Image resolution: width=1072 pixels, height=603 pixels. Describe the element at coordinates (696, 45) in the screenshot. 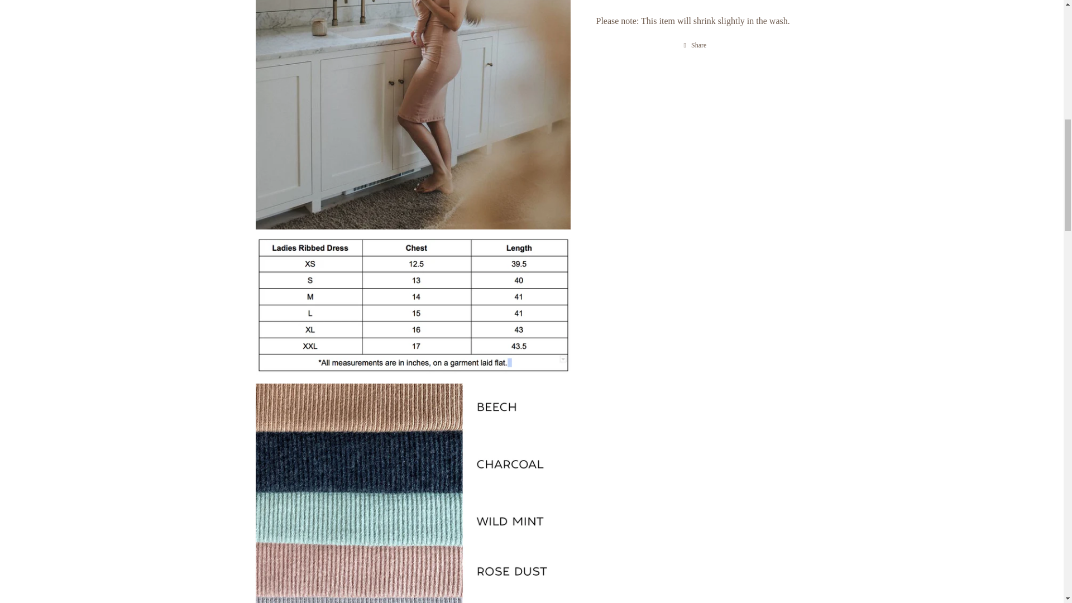

I see `Share on Facebook` at that location.